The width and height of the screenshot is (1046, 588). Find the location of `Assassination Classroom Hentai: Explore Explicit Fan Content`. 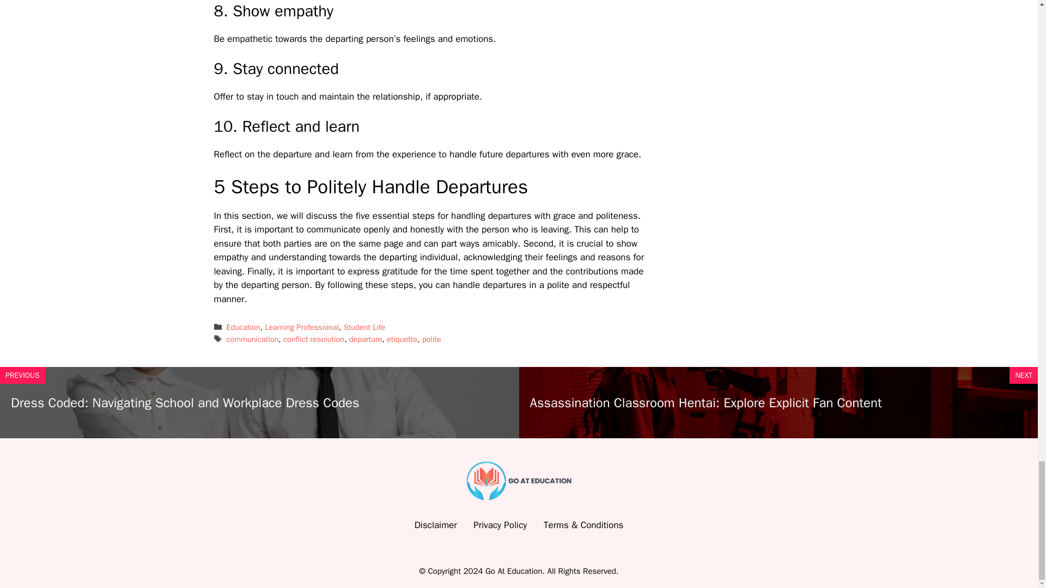

Assassination Classroom Hentai: Explore Explicit Fan Content is located at coordinates (705, 402).